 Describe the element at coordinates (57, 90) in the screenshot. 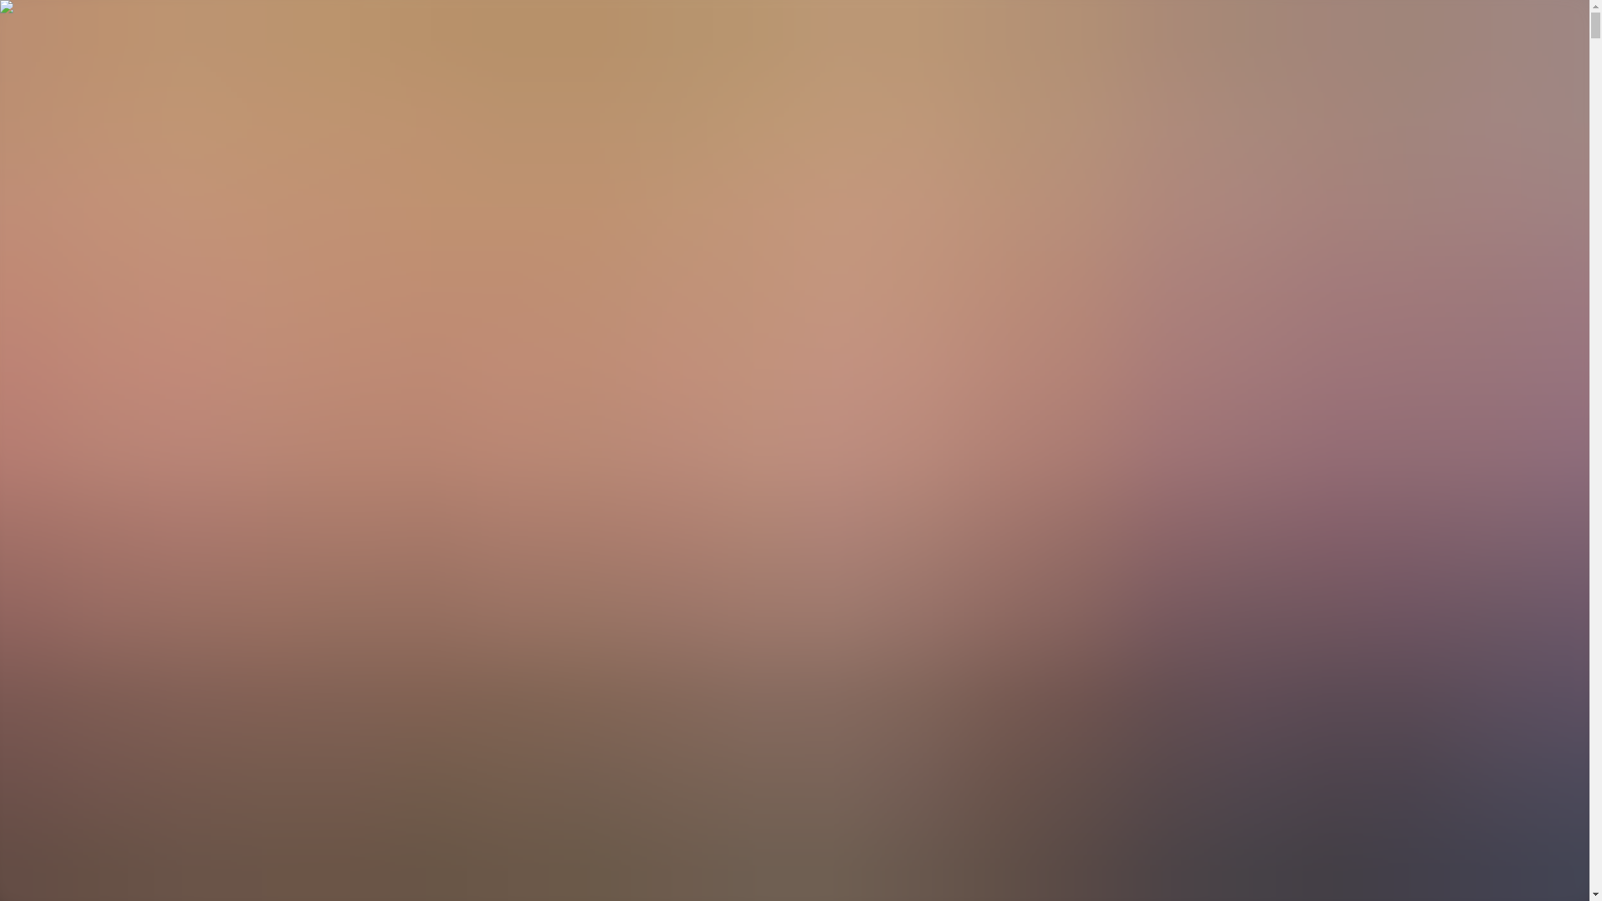

I see `VIDA` at that location.